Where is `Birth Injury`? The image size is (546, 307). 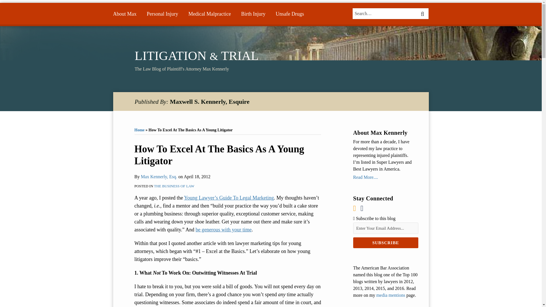
Birth Injury is located at coordinates (253, 14).